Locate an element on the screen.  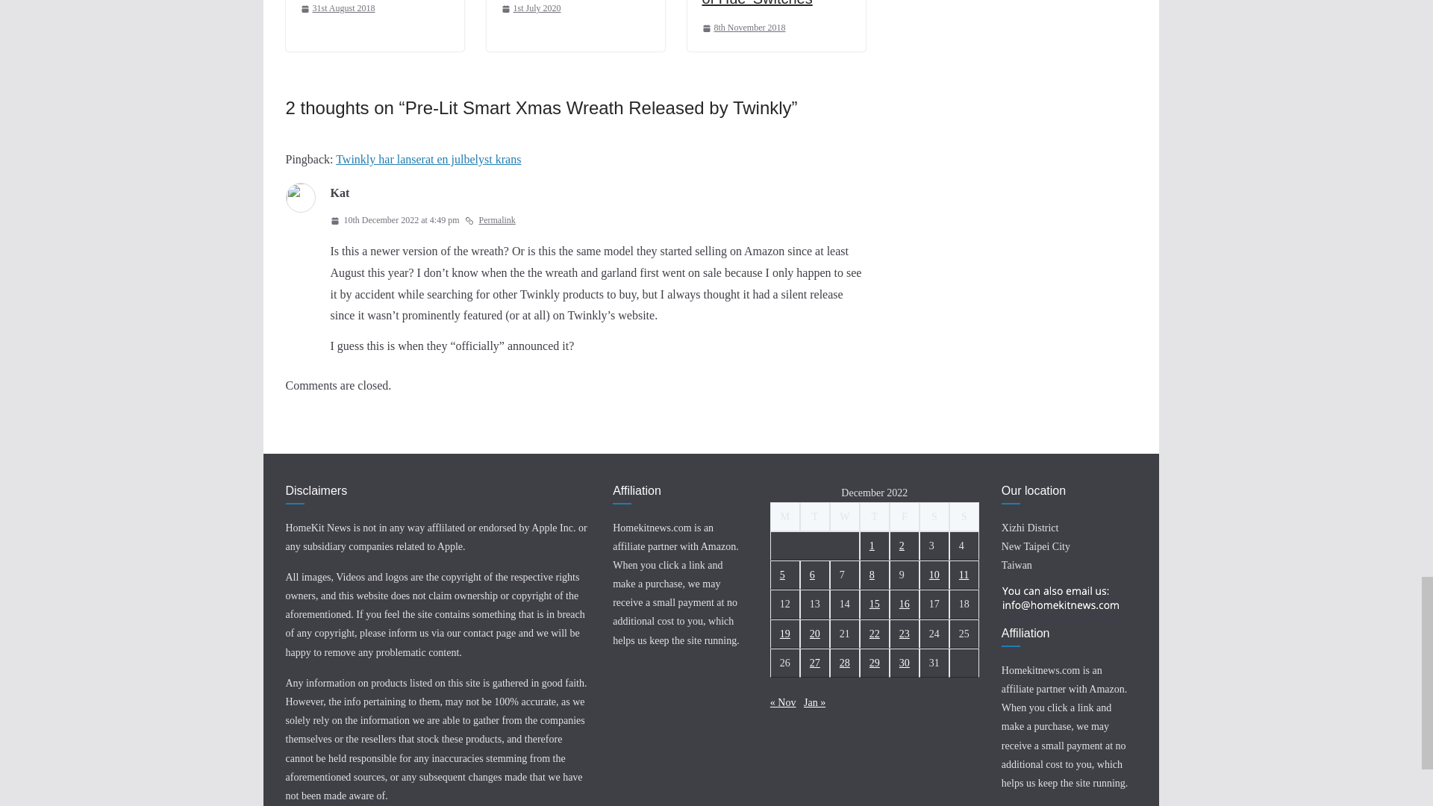
4:22 pm is located at coordinates (531, 9).